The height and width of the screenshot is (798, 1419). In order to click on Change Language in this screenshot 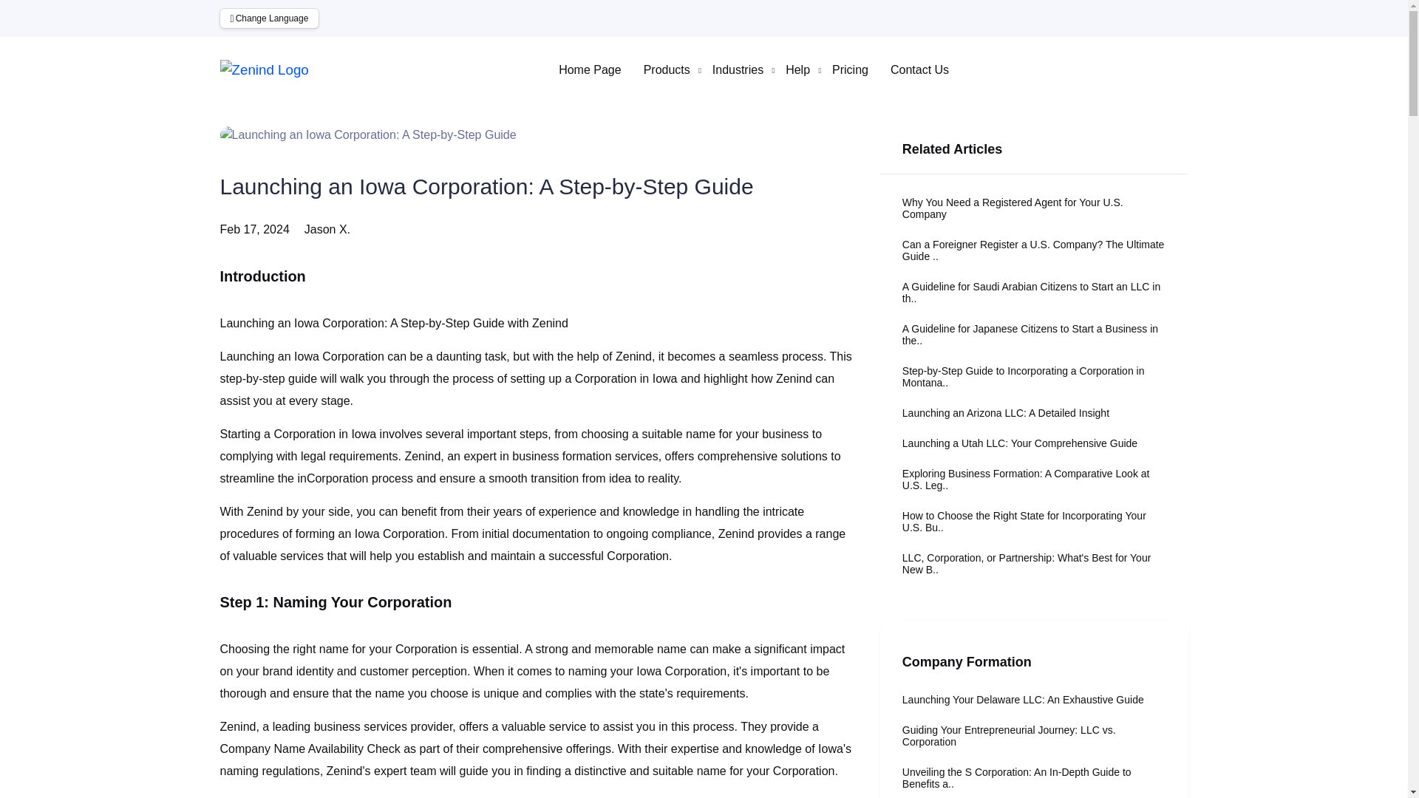, I will do `click(269, 18)`.